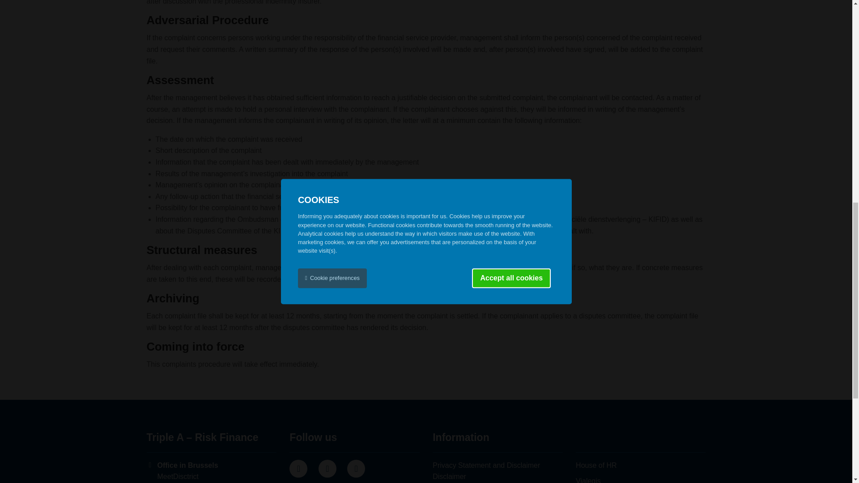  What do you see at coordinates (588, 480) in the screenshot?
I see `Vialegis` at bounding box center [588, 480].